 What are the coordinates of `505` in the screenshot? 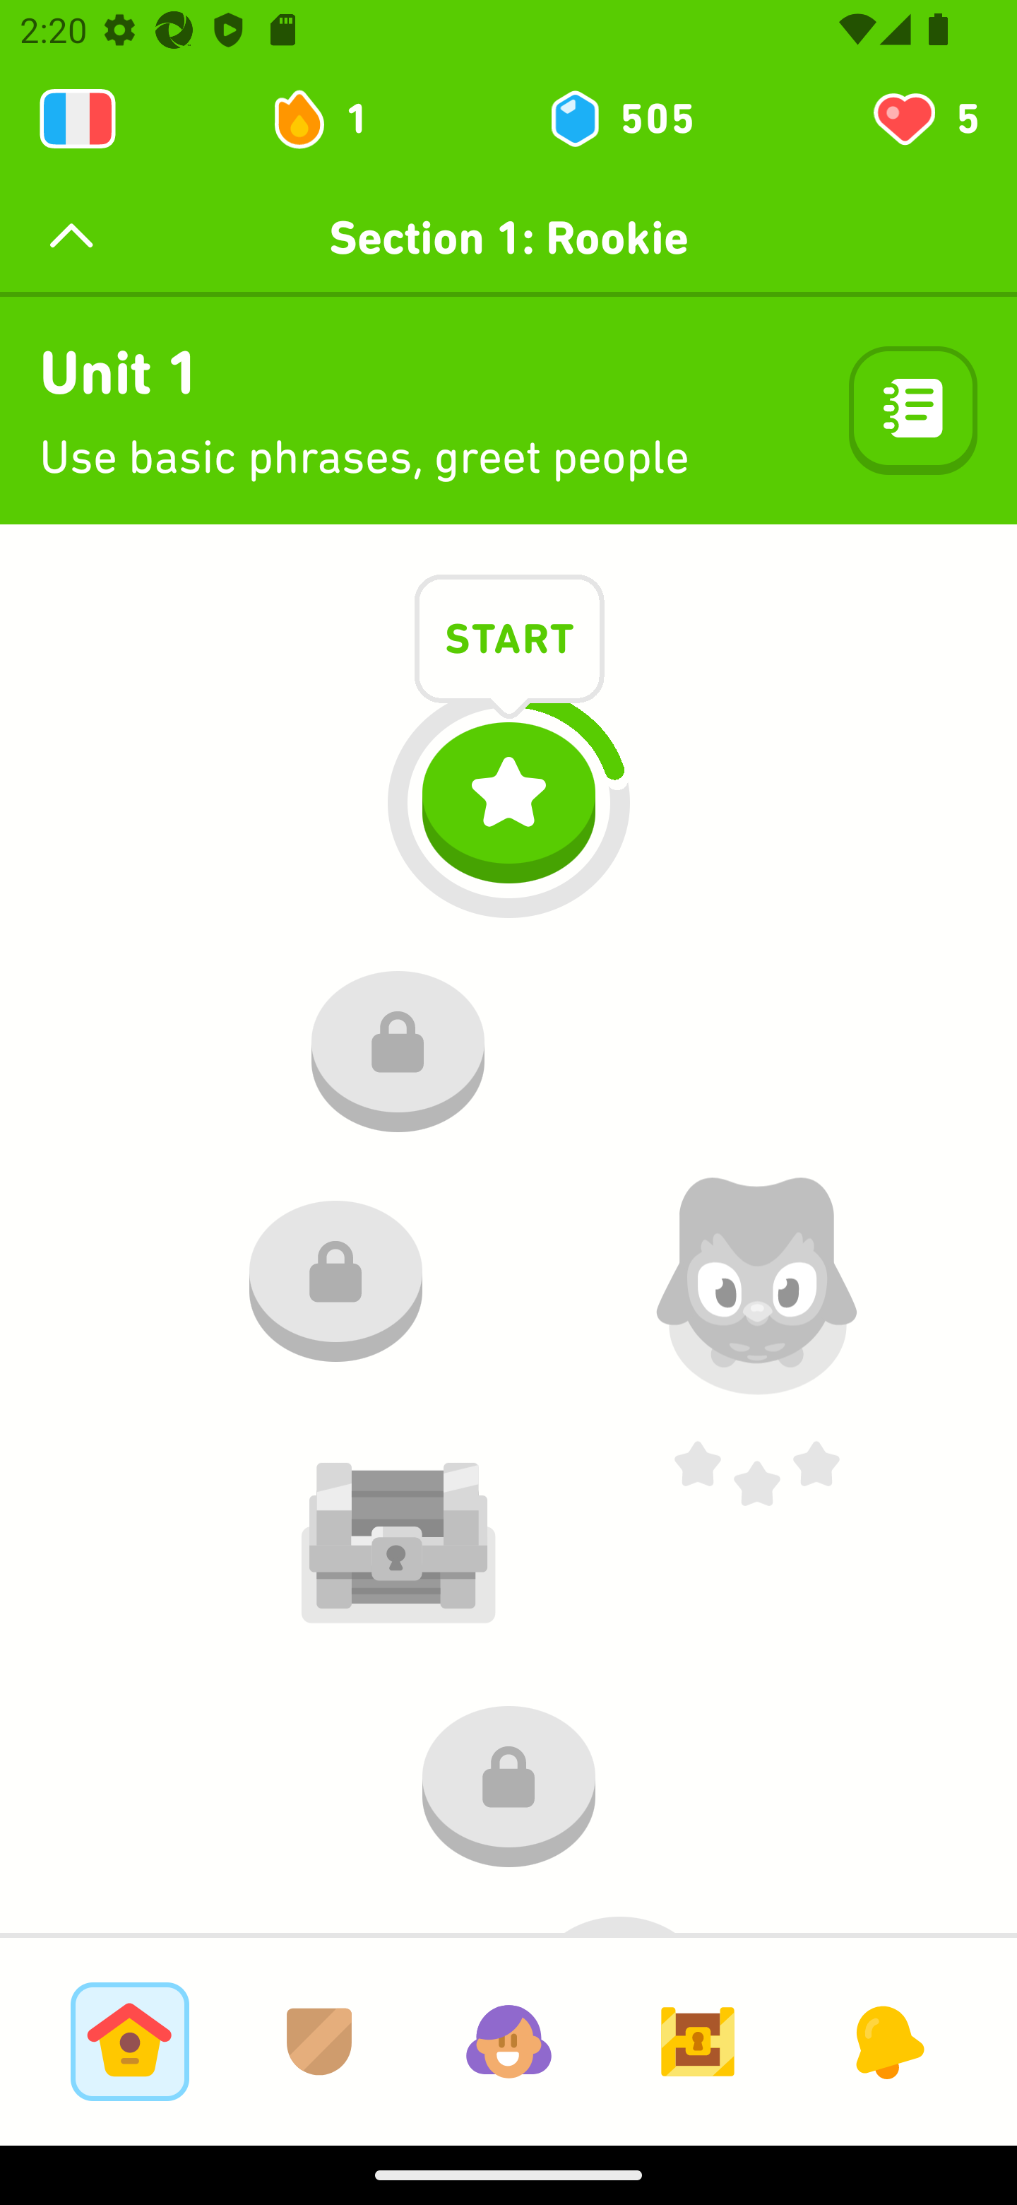 It's located at (620, 119).